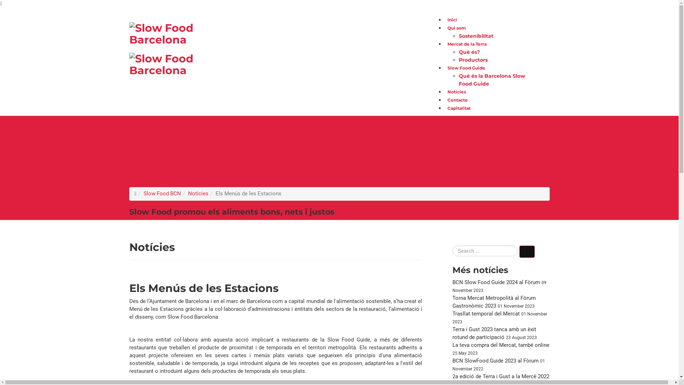 The width and height of the screenshot is (684, 385). Describe the element at coordinates (466, 68) in the screenshot. I see `Slow Food Guide` at that location.